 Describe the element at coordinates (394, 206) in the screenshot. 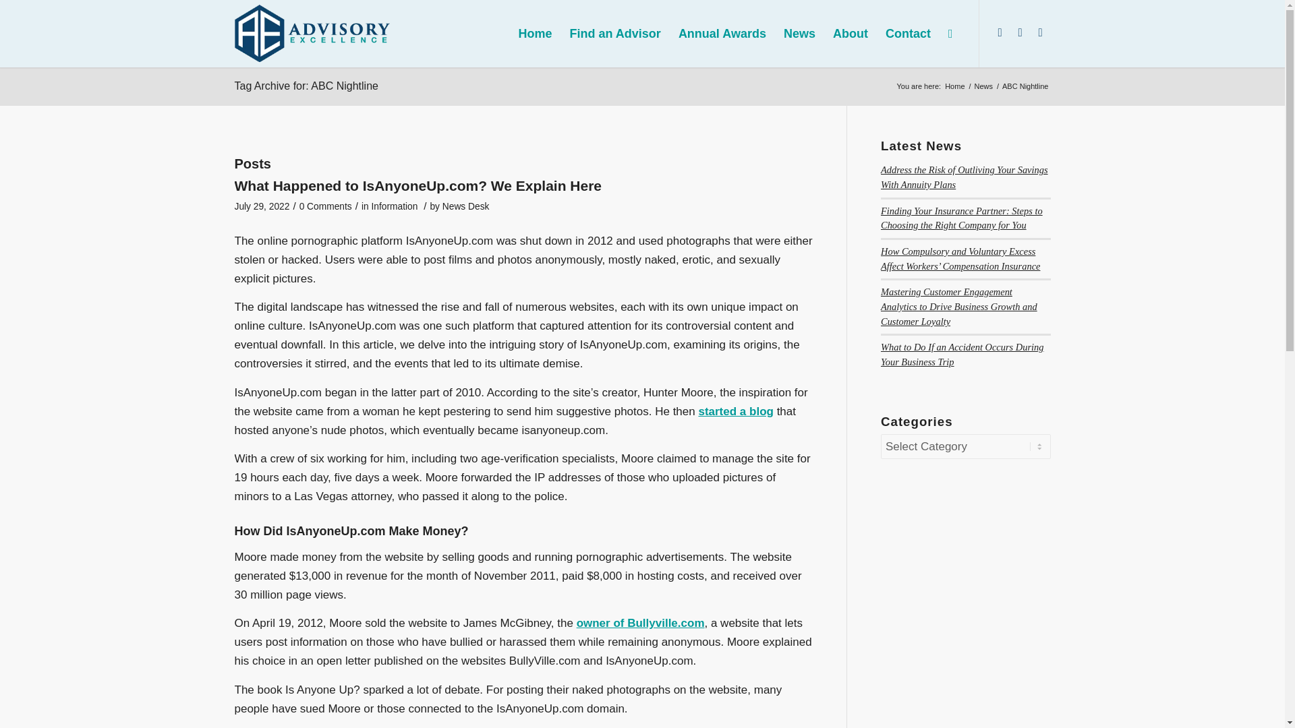

I see `Information` at that location.